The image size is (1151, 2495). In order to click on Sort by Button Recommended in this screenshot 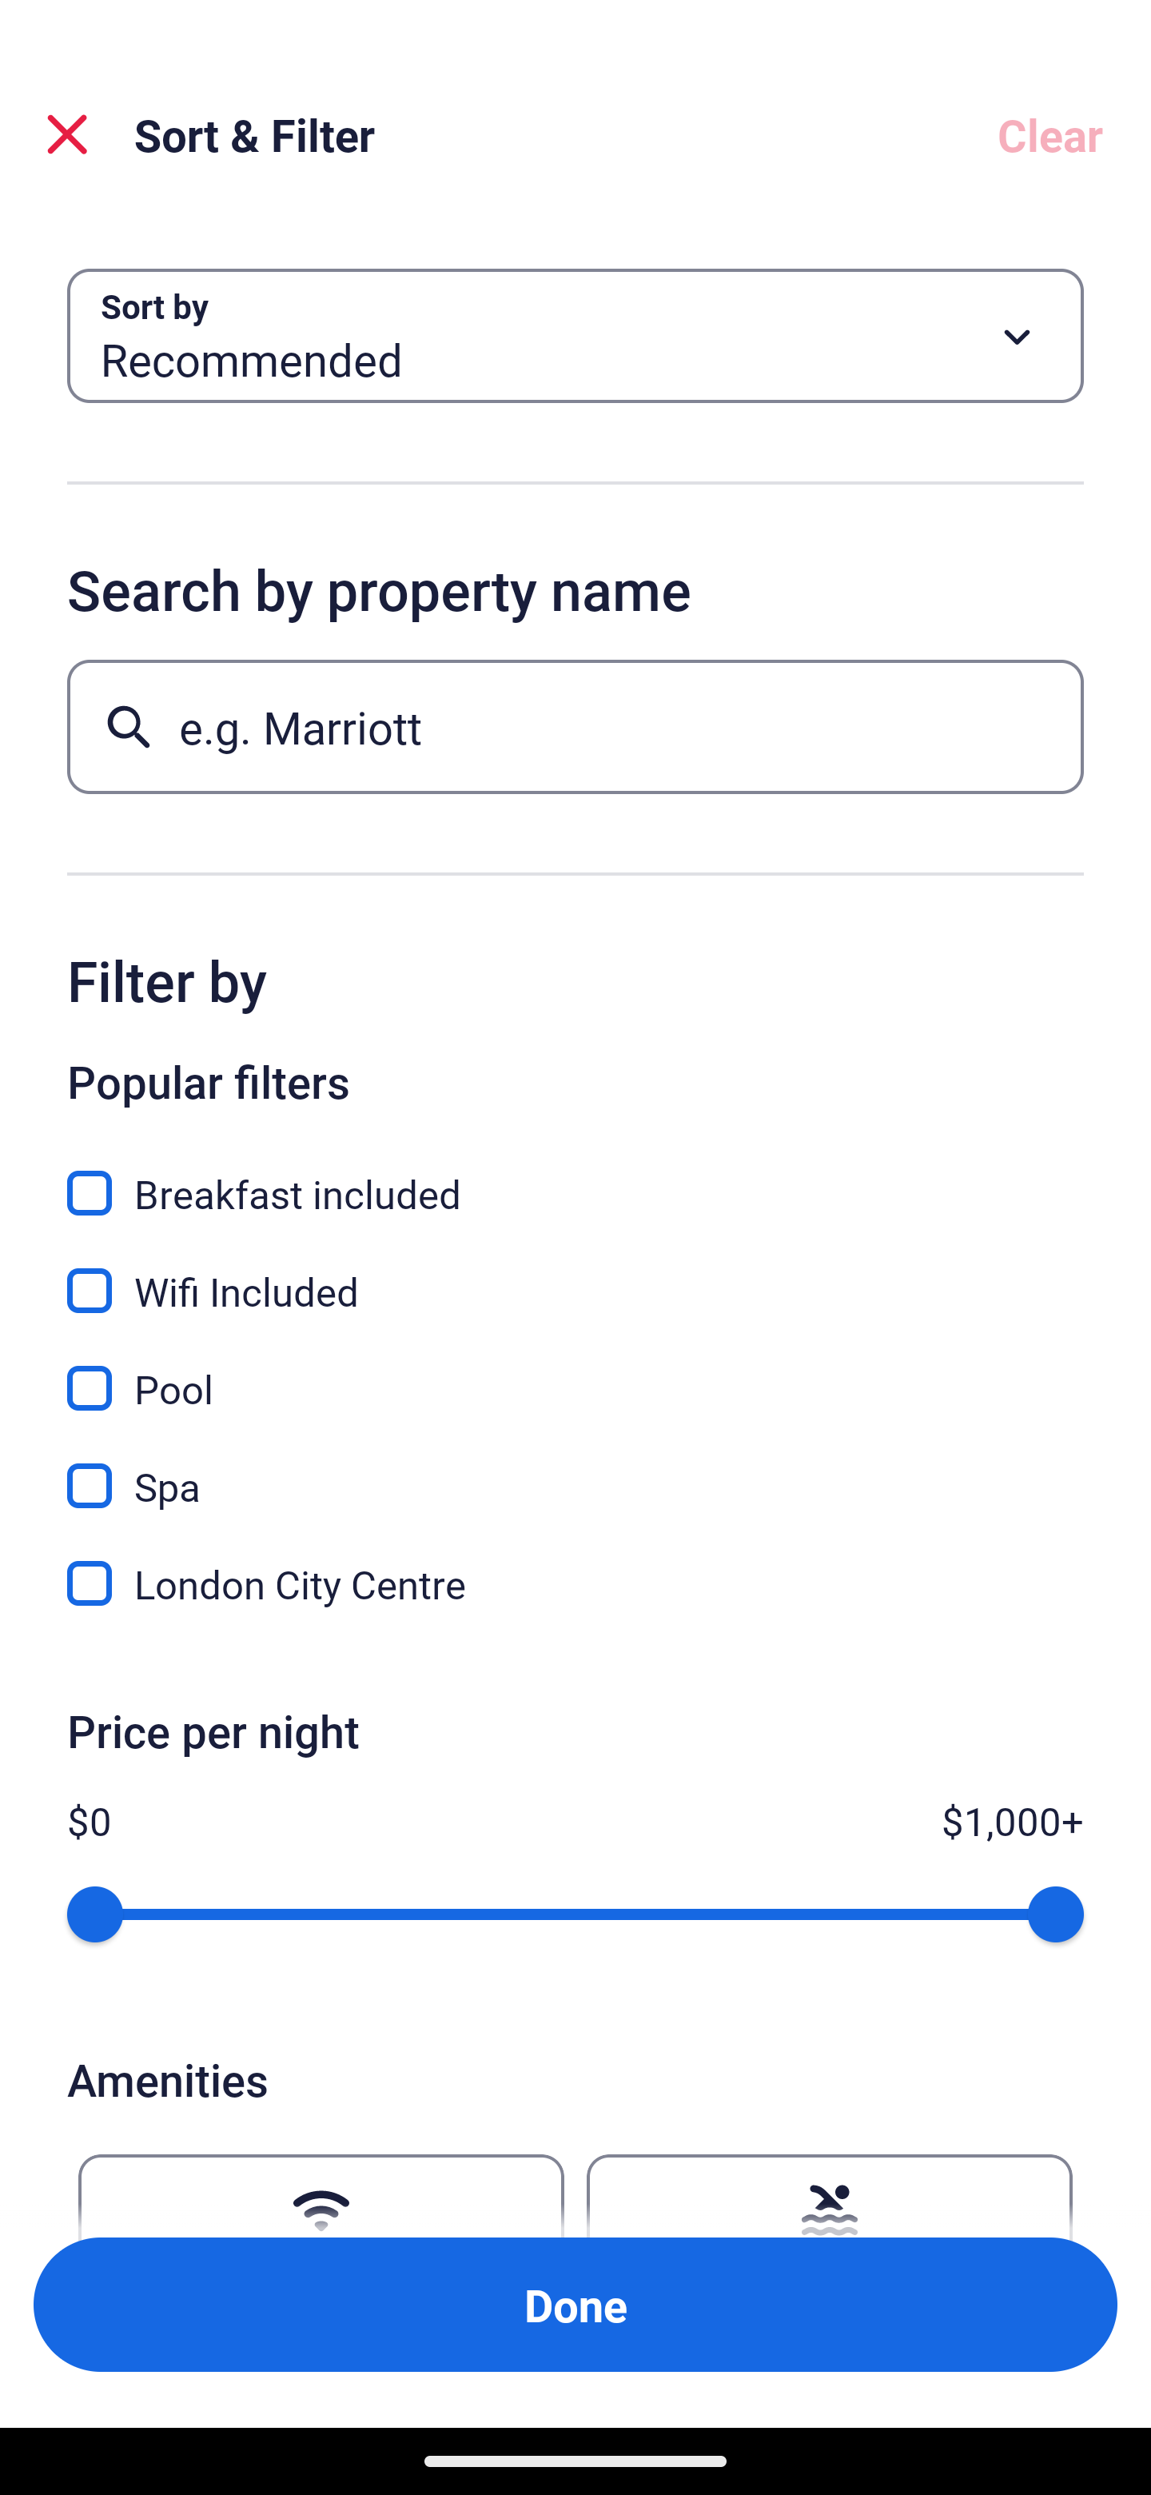, I will do `click(575, 336)`.